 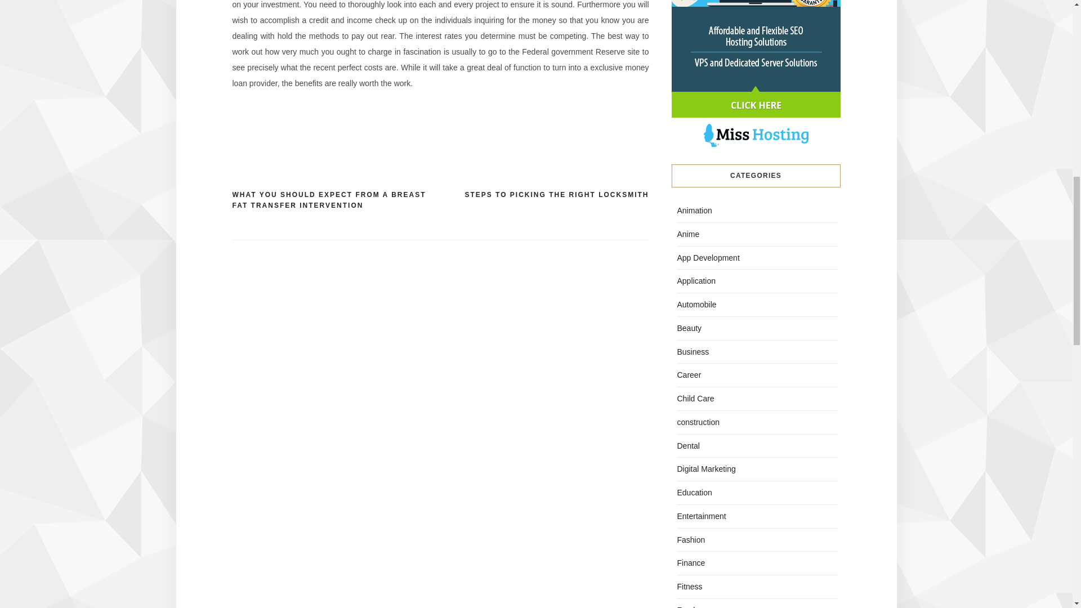 What do you see at coordinates (689, 328) in the screenshot?
I see `Beauty` at bounding box center [689, 328].